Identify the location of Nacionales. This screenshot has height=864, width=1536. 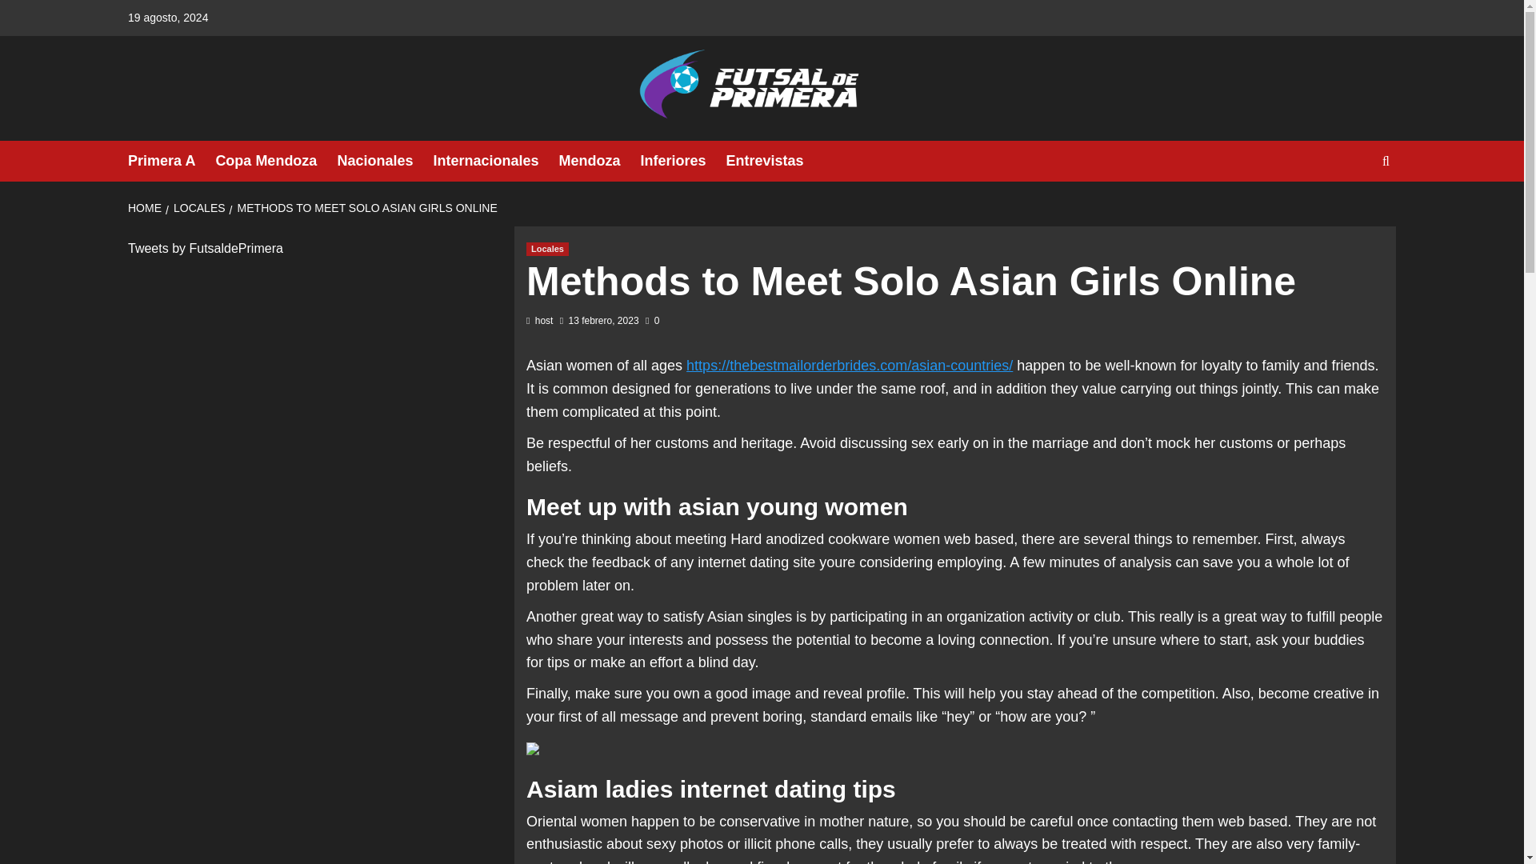
(384, 161).